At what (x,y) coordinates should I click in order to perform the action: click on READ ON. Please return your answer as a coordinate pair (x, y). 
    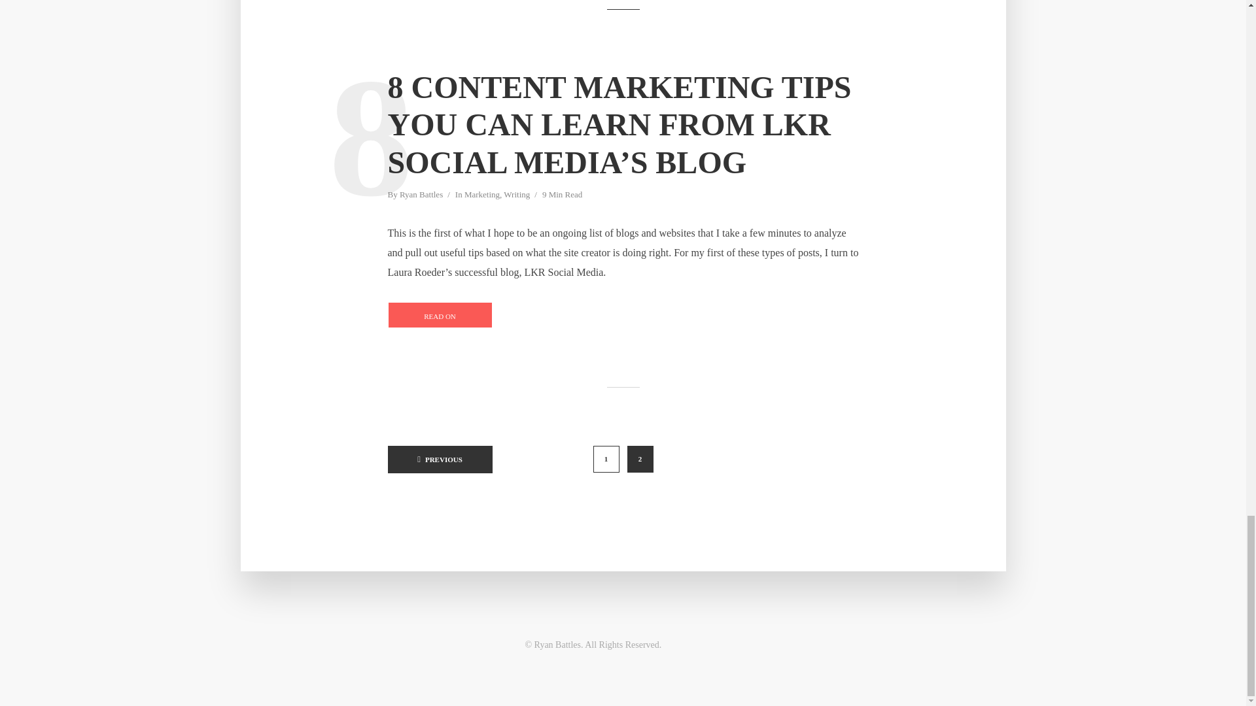
    Looking at the image, I should click on (440, 315).